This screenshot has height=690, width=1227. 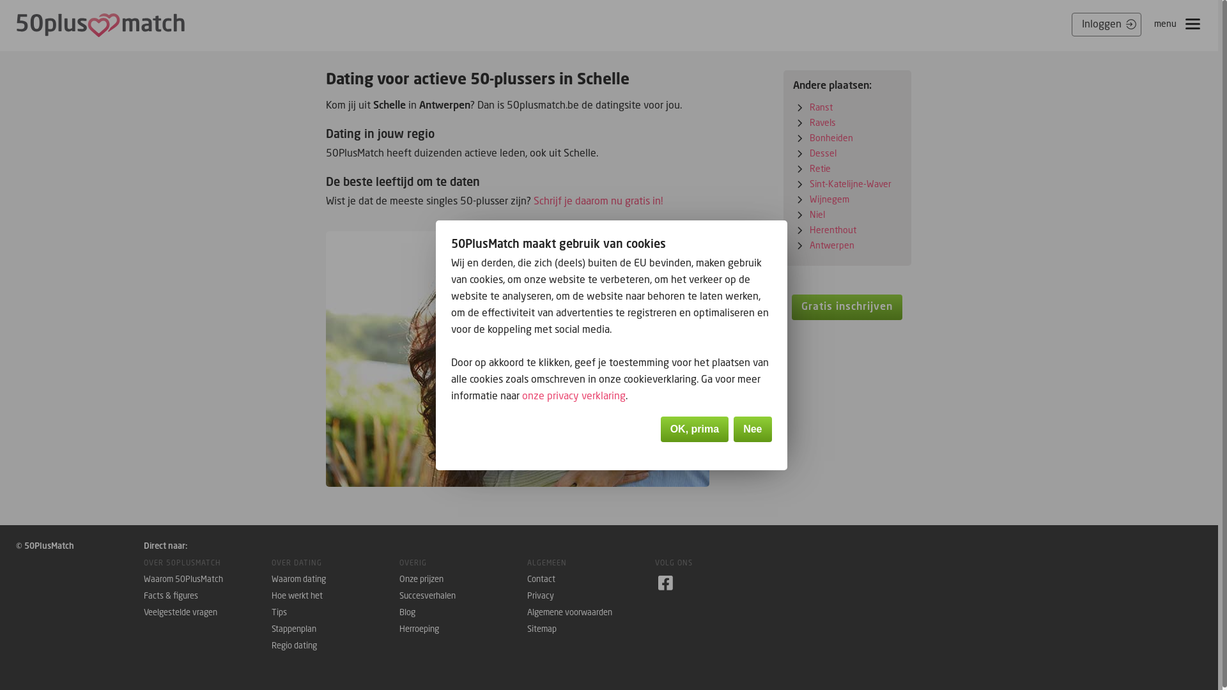 What do you see at coordinates (830, 199) in the screenshot?
I see `Wijnegem` at bounding box center [830, 199].